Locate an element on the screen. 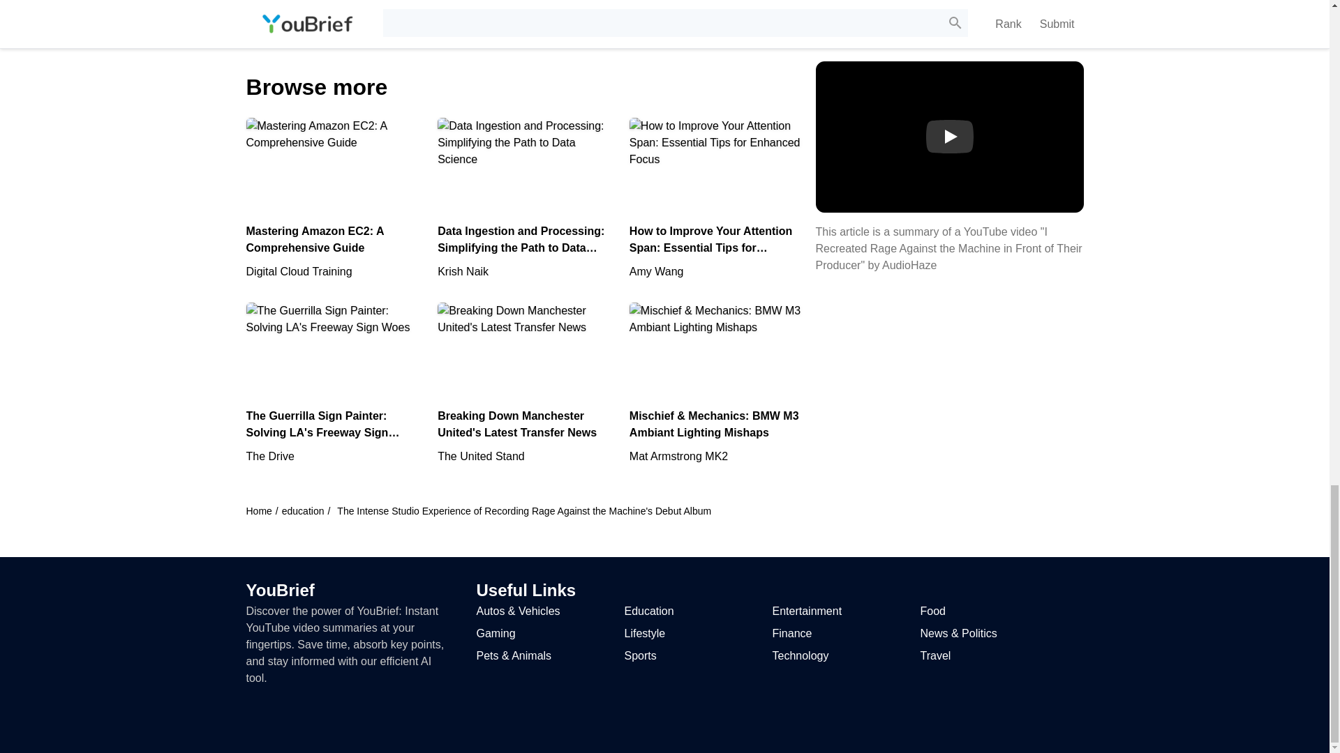 The image size is (1340, 753). Home is located at coordinates (258, 510).